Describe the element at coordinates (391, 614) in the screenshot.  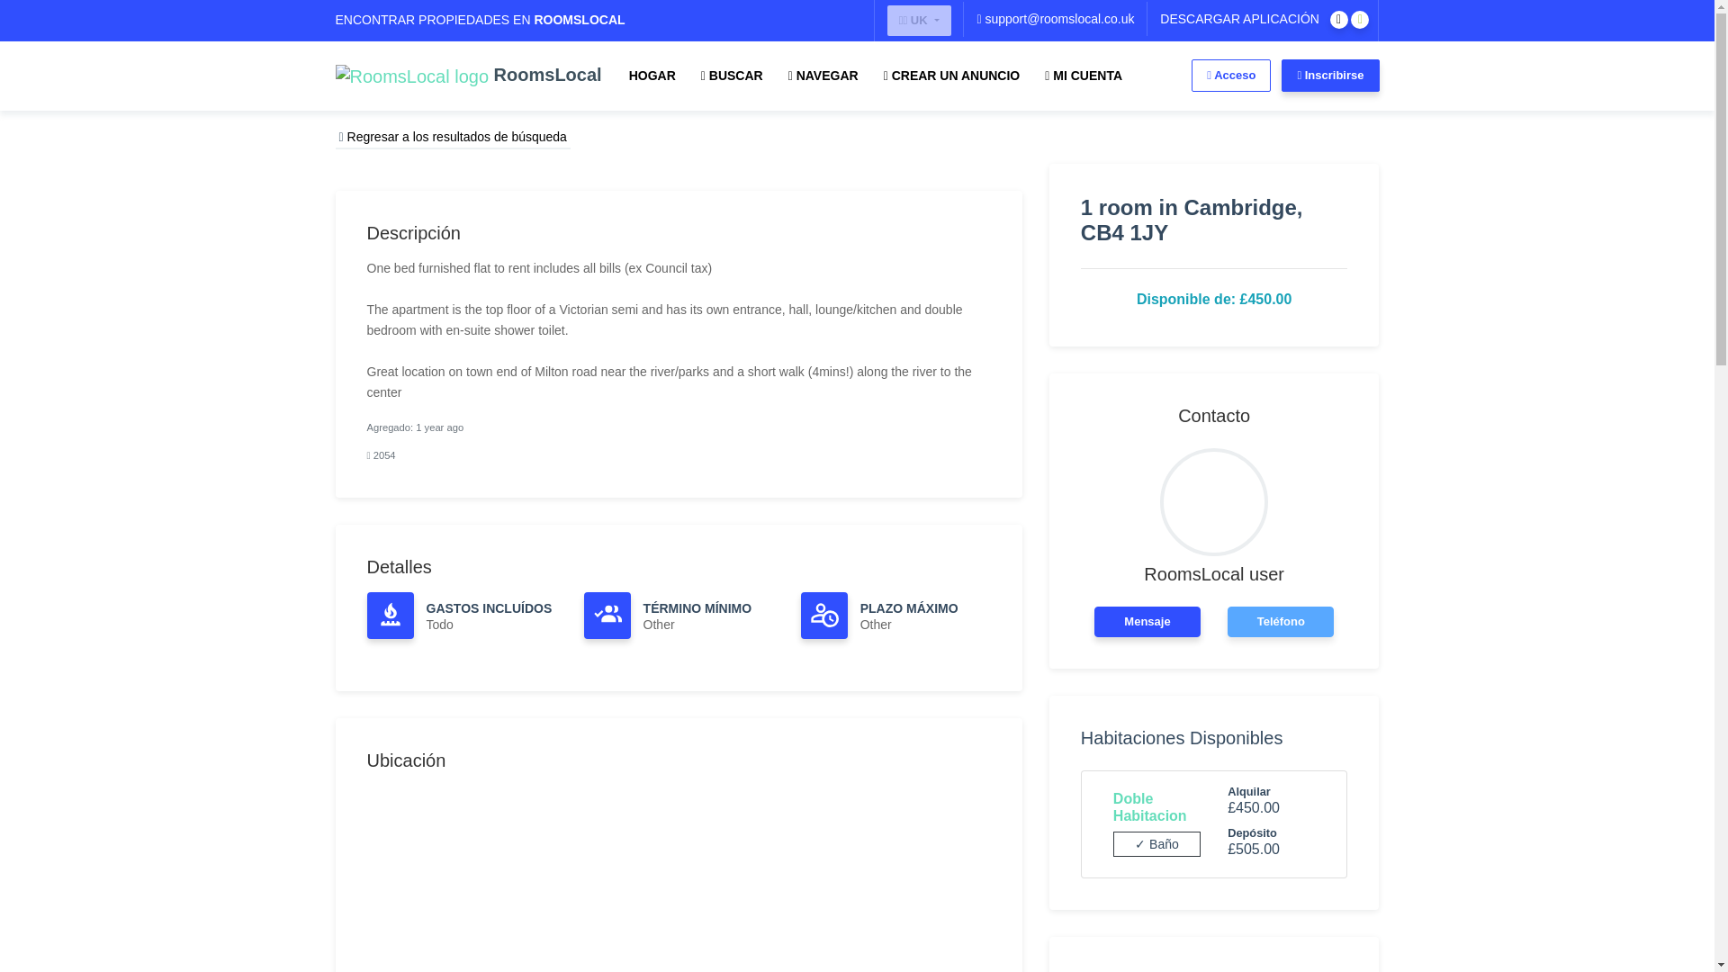
I see `gas-burner` at that location.